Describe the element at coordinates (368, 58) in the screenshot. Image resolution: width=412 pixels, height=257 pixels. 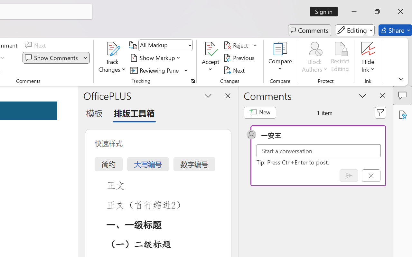
I see `Hide Ink` at that location.